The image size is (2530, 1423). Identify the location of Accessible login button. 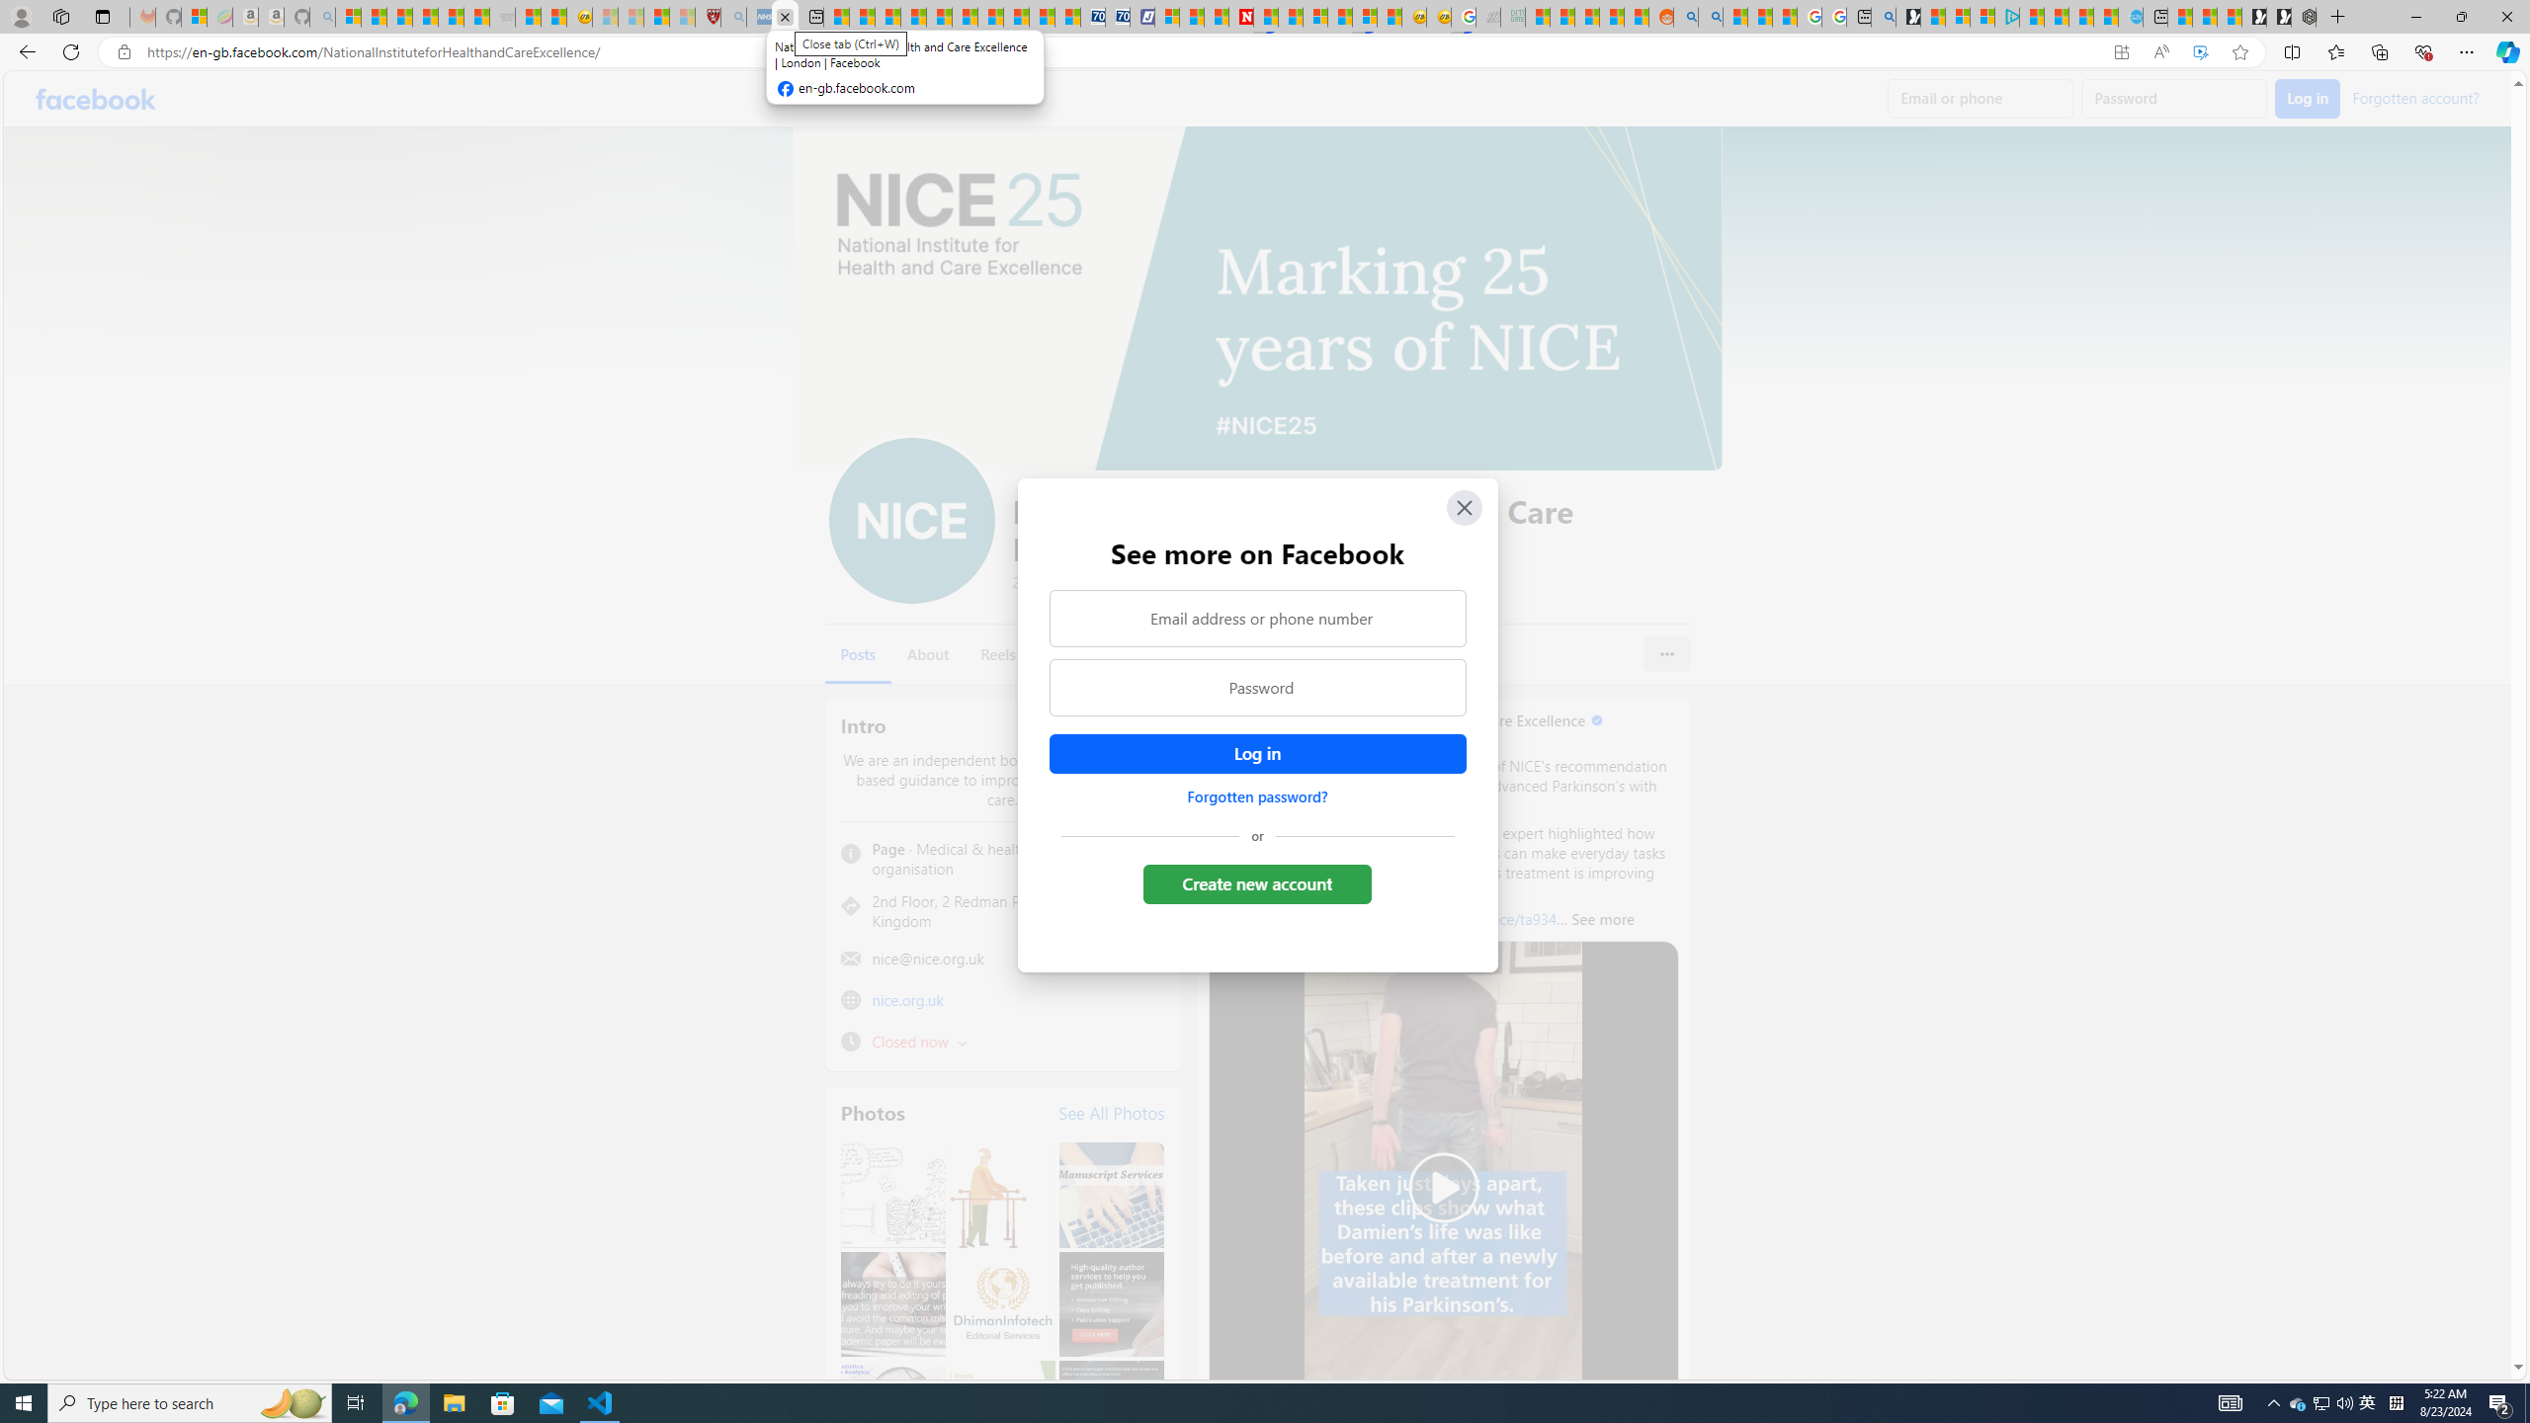
(1257, 754).